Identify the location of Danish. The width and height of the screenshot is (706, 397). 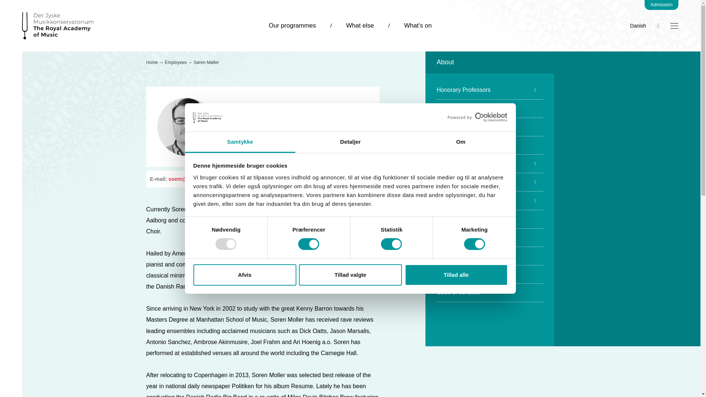
(638, 25).